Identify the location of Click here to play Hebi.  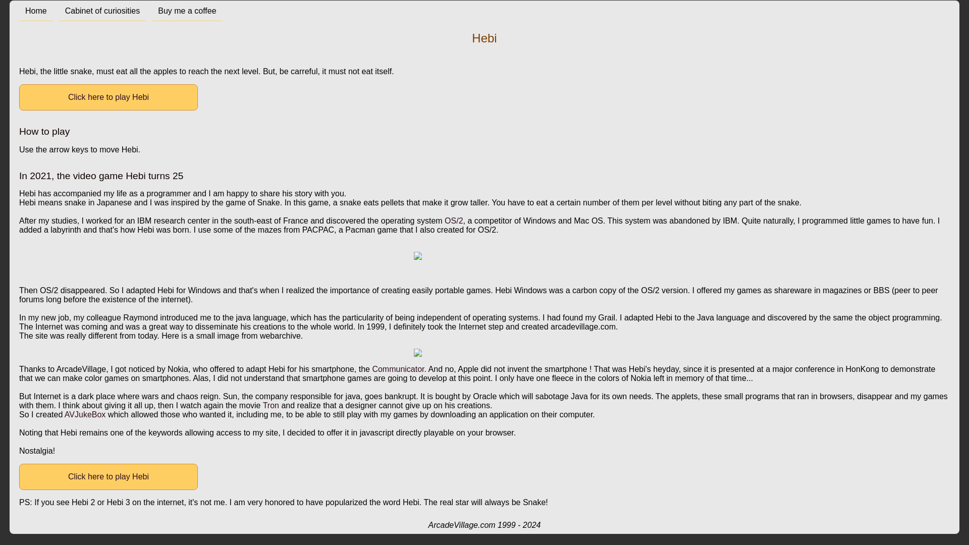
(108, 97).